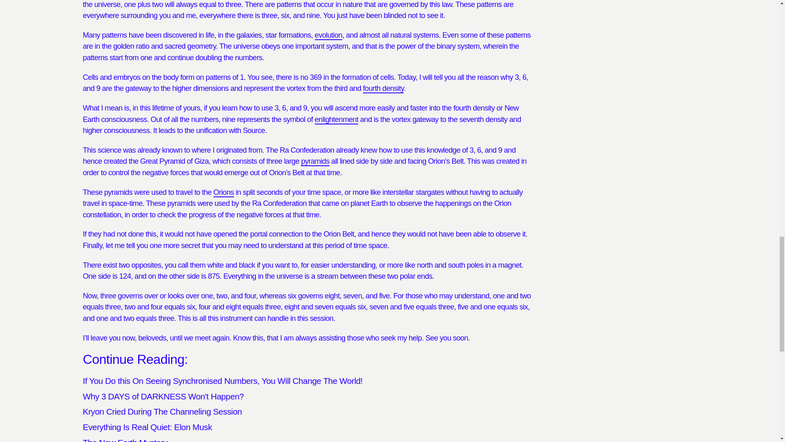 This screenshot has height=442, width=785. I want to click on The New Earth Mystery , so click(124, 440).